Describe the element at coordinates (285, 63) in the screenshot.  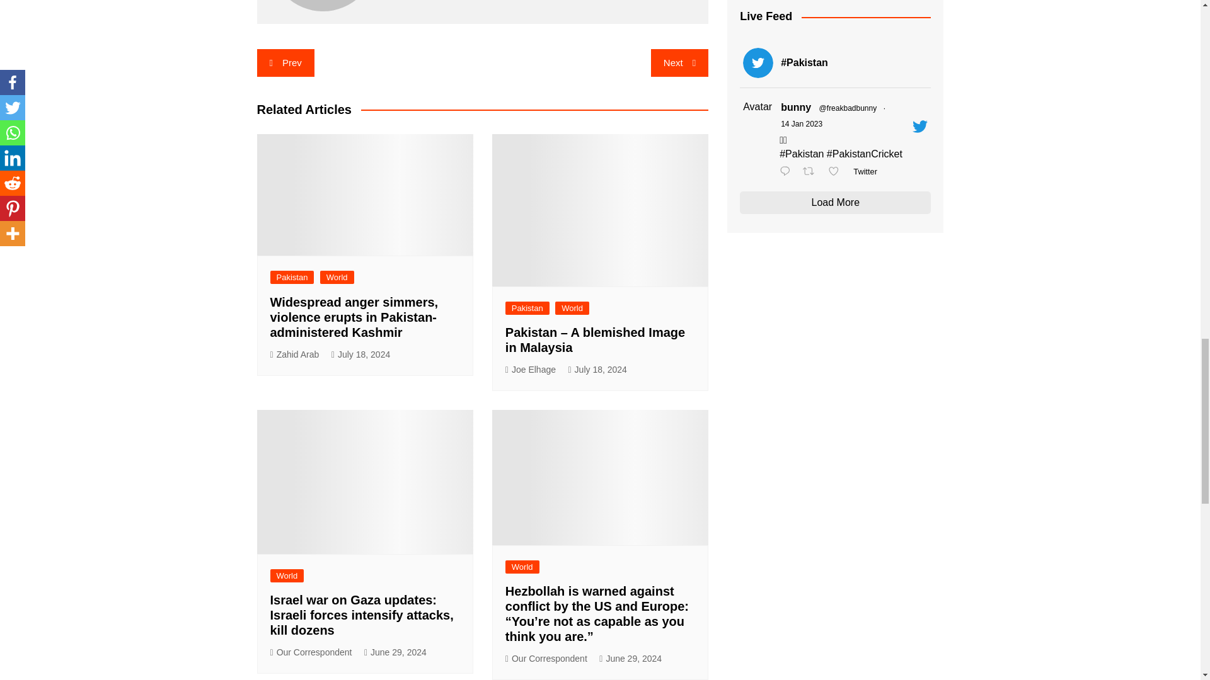
I see `Prev` at that location.